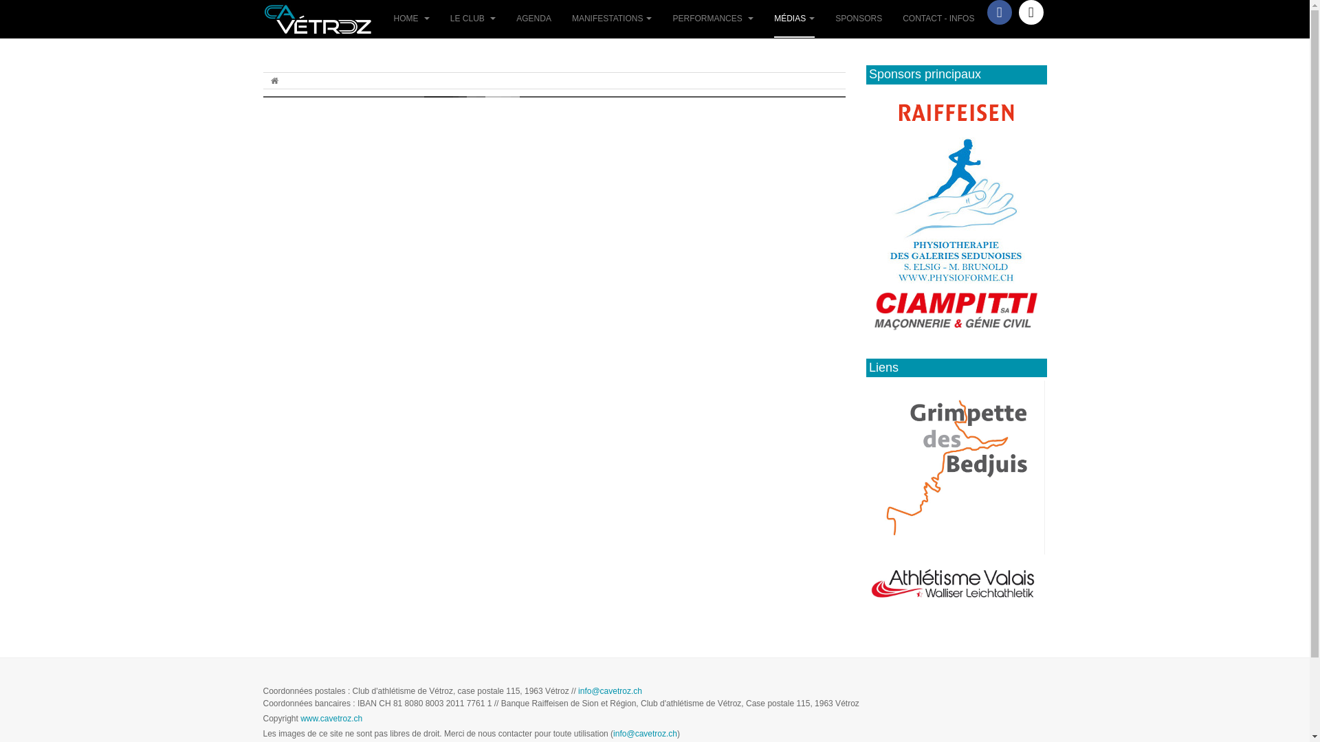 The image size is (1320, 742). Describe the element at coordinates (612, 19) in the screenshot. I see `MANIFESTATIONS` at that location.